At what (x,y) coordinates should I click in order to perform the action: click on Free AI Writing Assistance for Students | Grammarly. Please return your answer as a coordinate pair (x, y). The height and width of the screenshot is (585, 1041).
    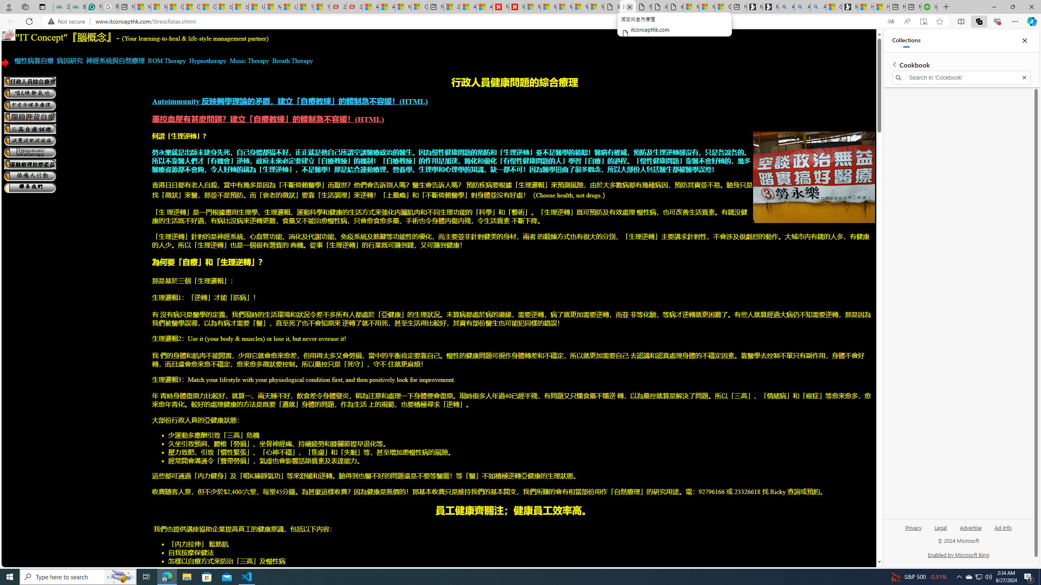
    Looking at the image, I should click on (94, 7).